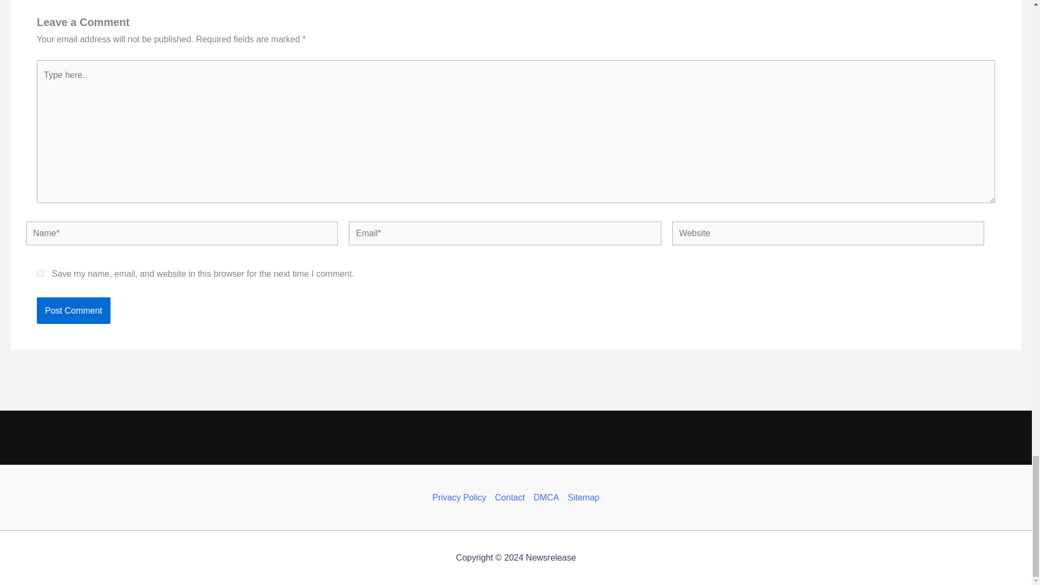 The height and width of the screenshot is (585, 1040). I want to click on Privacy Policy, so click(461, 497).